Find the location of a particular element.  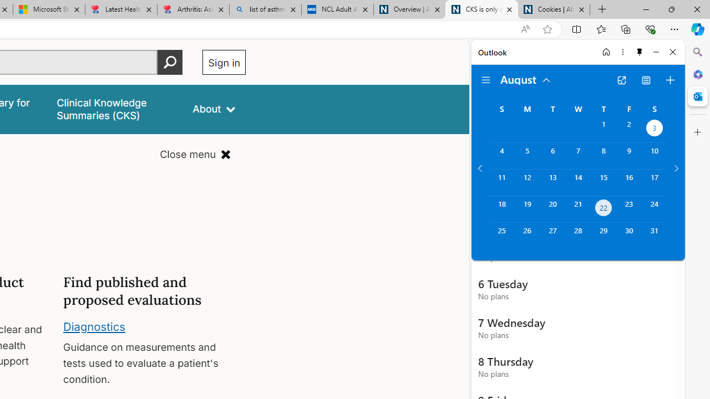

Create event is located at coordinates (670, 80).